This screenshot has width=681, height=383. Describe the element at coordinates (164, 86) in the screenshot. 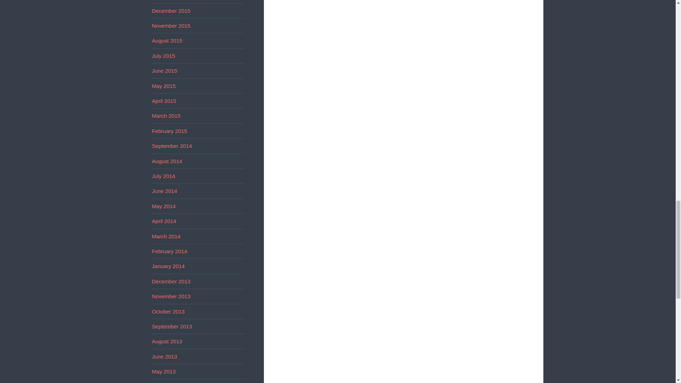

I see `May 2015` at that location.